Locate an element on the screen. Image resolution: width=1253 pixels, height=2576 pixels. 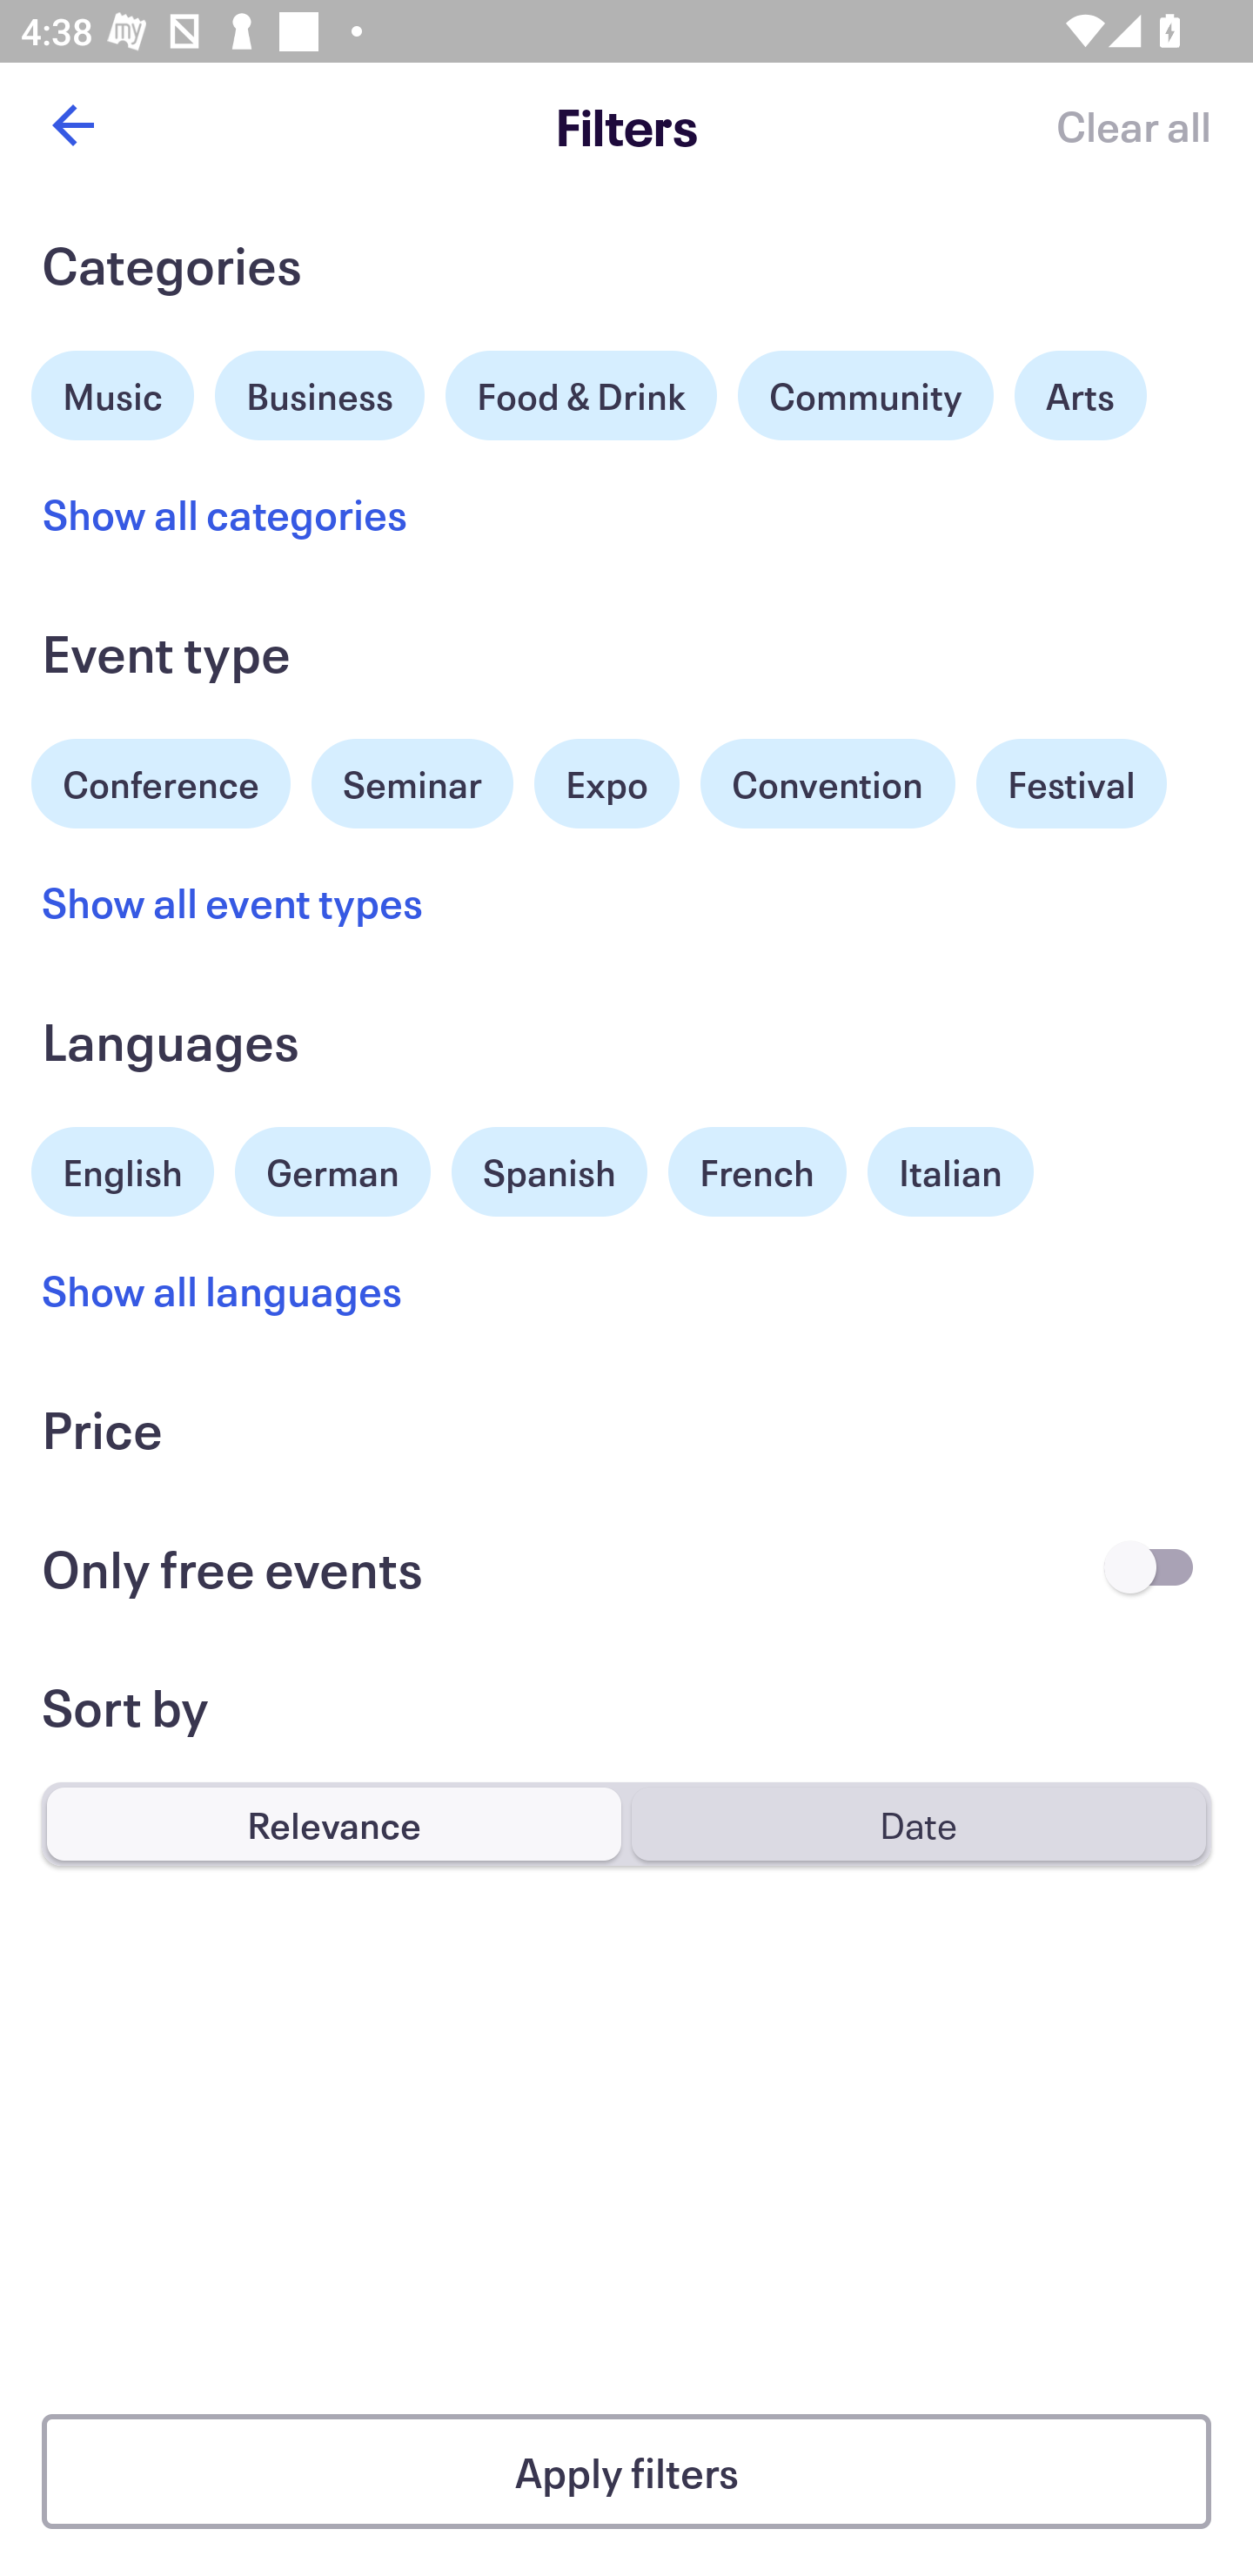
Show all event types is located at coordinates (233, 902).